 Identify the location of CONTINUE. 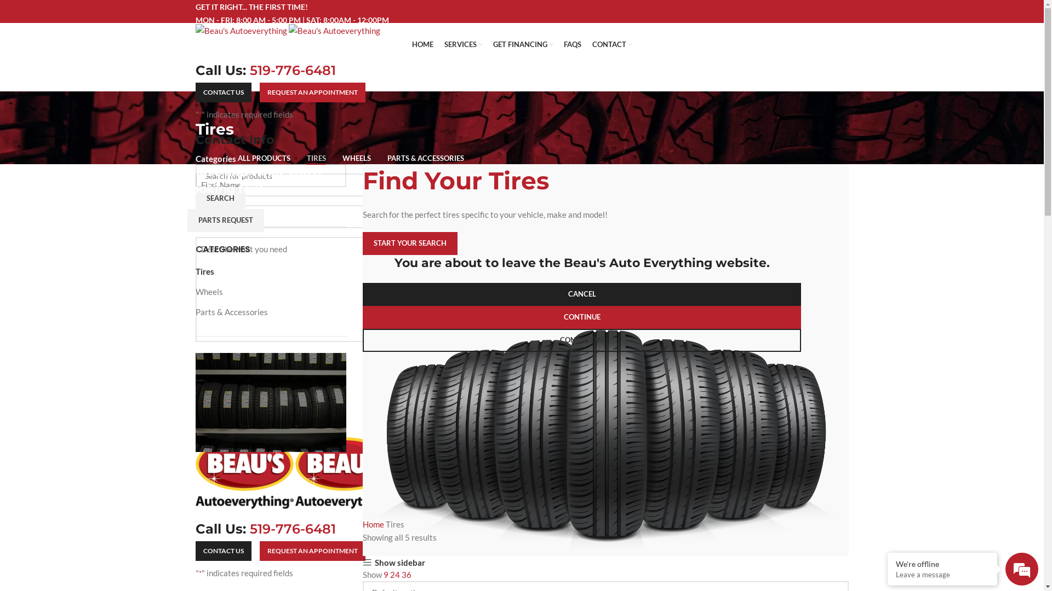
(582, 317).